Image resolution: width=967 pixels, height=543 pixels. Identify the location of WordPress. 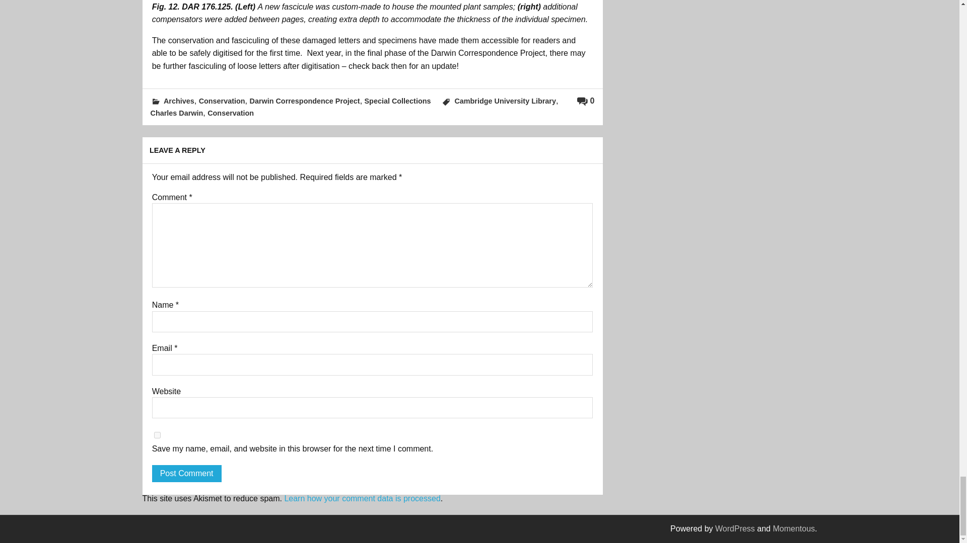
(735, 528).